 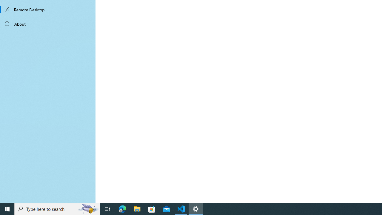 What do you see at coordinates (137, 209) in the screenshot?
I see `File Explorer` at bounding box center [137, 209].